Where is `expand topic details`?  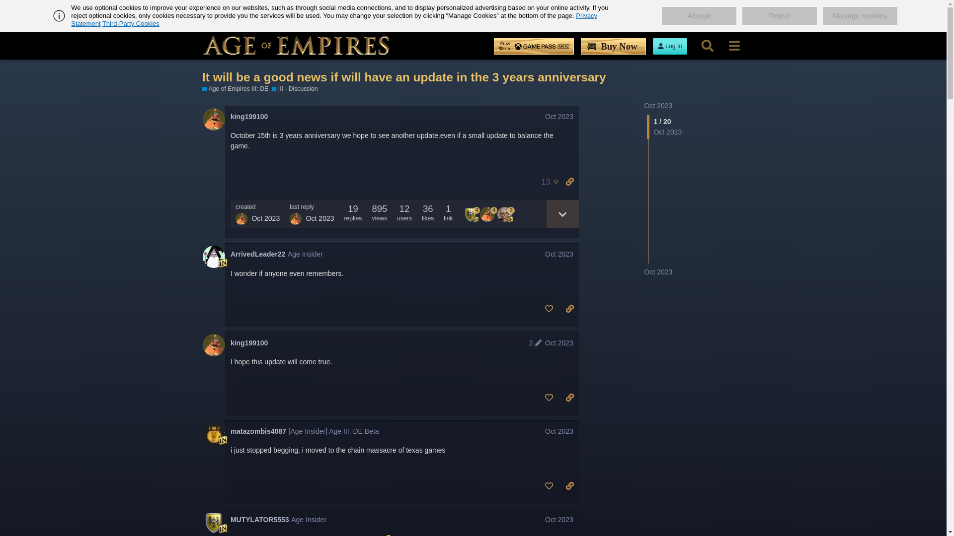
expand topic details is located at coordinates (561, 214).